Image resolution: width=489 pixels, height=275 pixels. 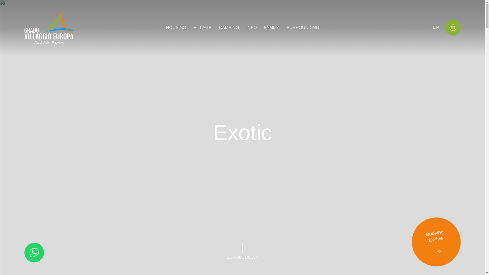 What do you see at coordinates (229, 28) in the screenshot?
I see `CAMPING` at bounding box center [229, 28].